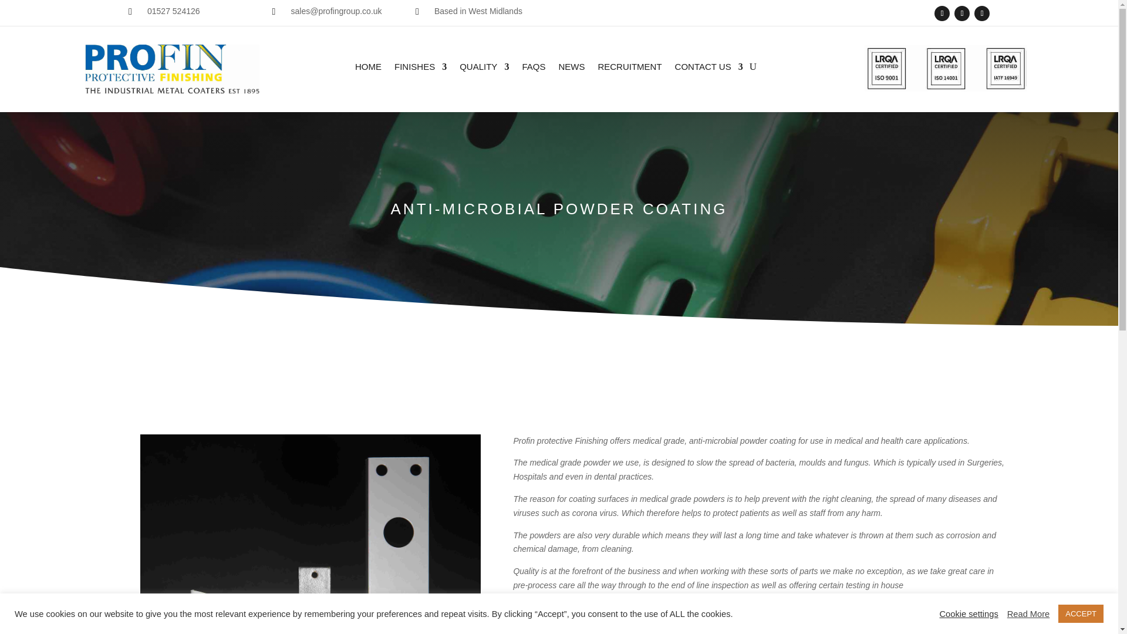 The image size is (1127, 634). I want to click on Follow on Instagram, so click(961, 13).